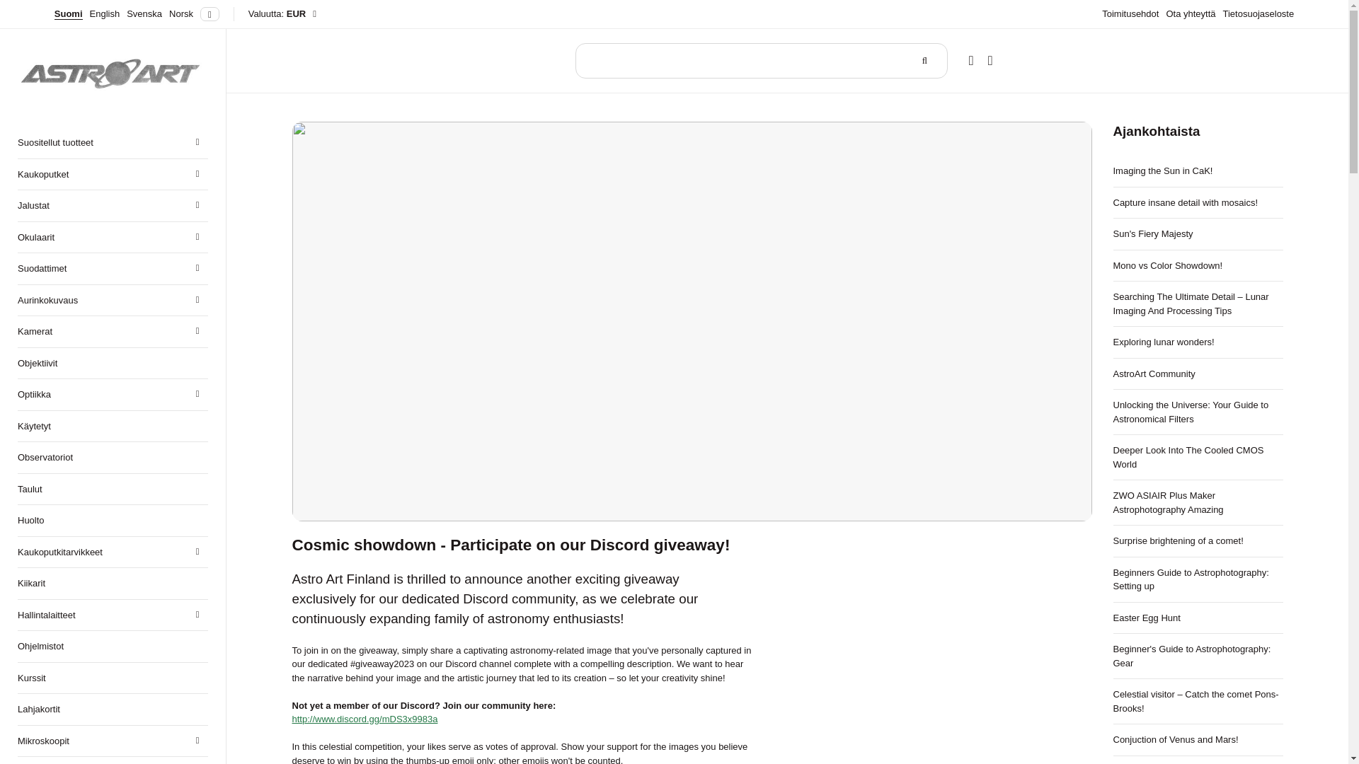 The image size is (1359, 764). Describe the element at coordinates (112, 238) in the screenshot. I see `Okulaarit` at that location.